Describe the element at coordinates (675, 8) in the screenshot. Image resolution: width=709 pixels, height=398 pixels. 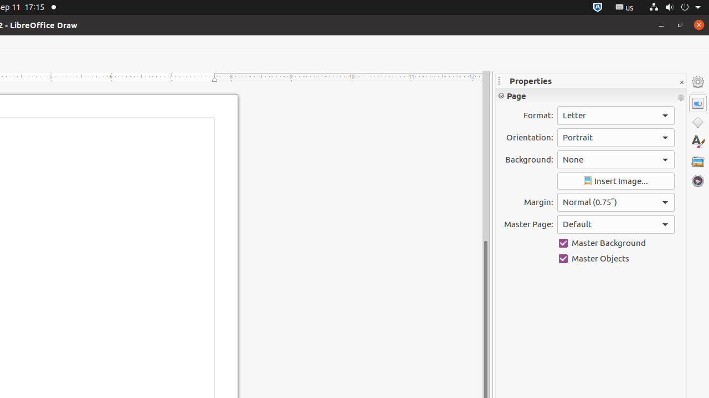
I see `System` at that location.